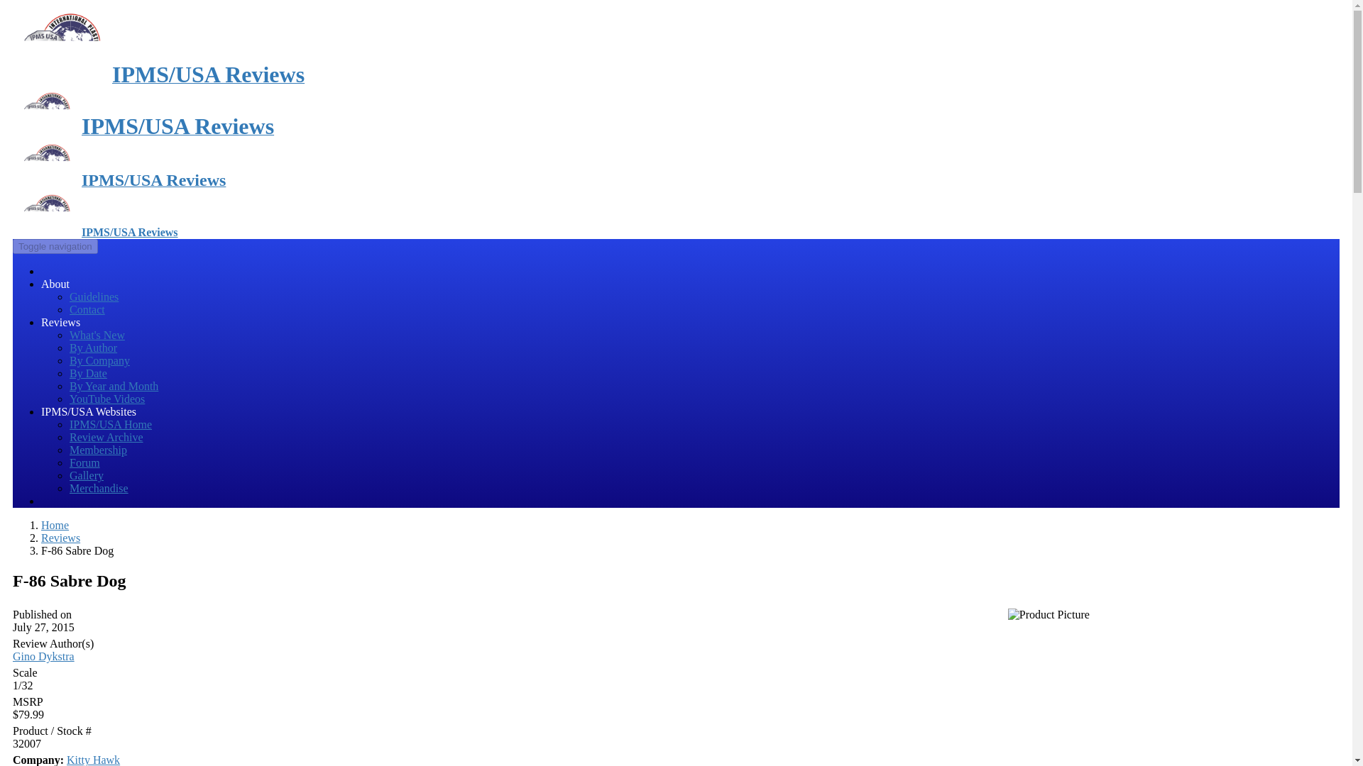  I want to click on By Author, so click(93, 348).